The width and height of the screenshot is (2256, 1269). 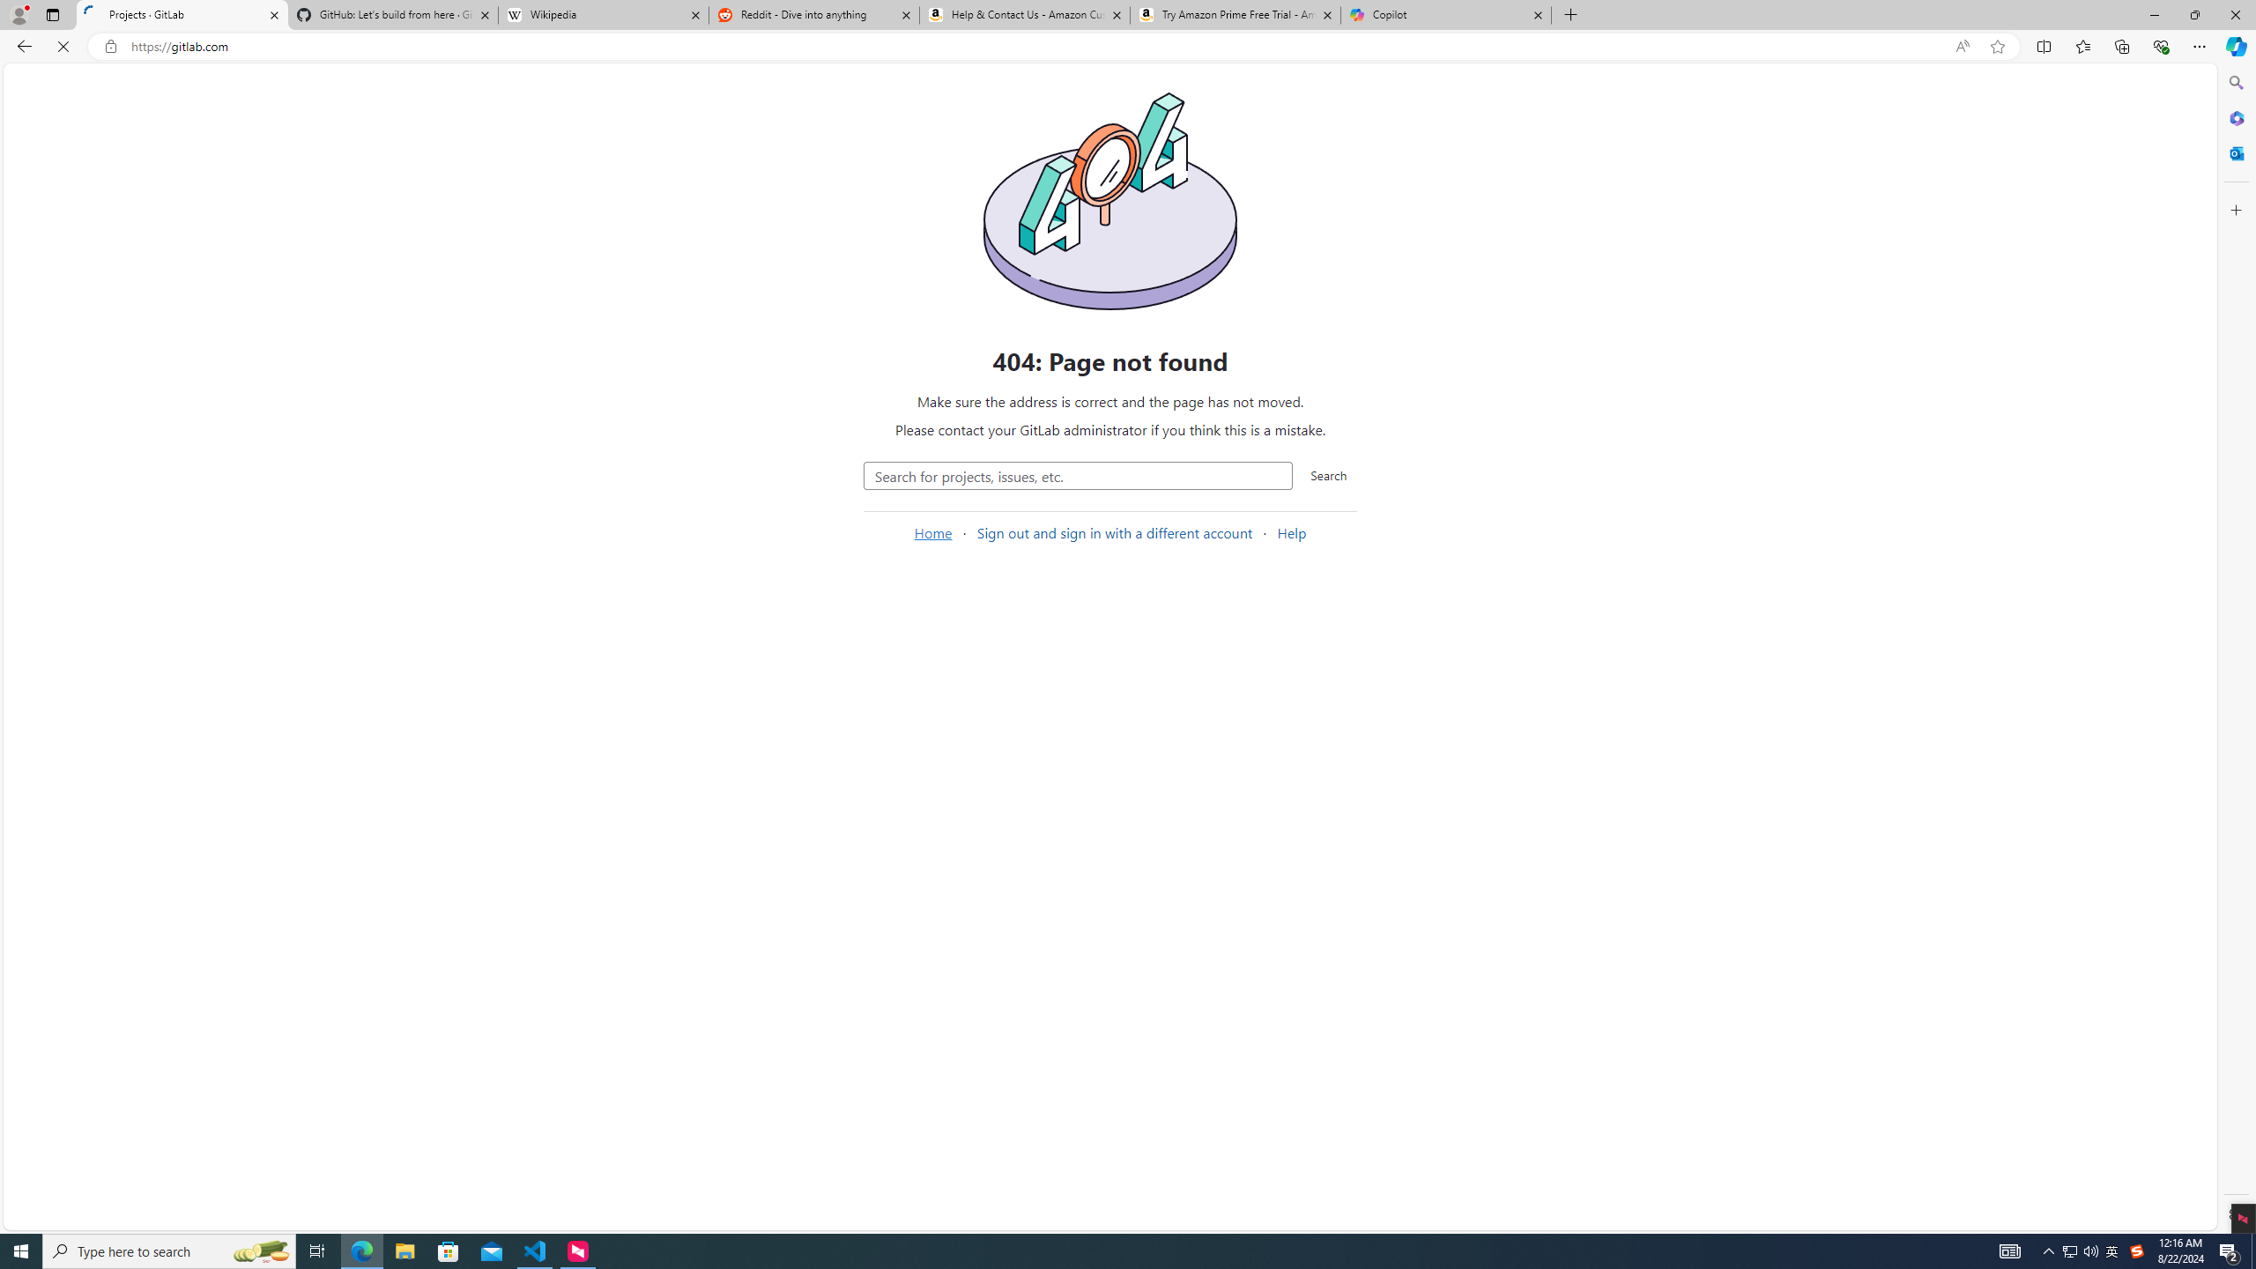 What do you see at coordinates (338, 84) in the screenshot?
I see `Projects` at bounding box center [338, 84].